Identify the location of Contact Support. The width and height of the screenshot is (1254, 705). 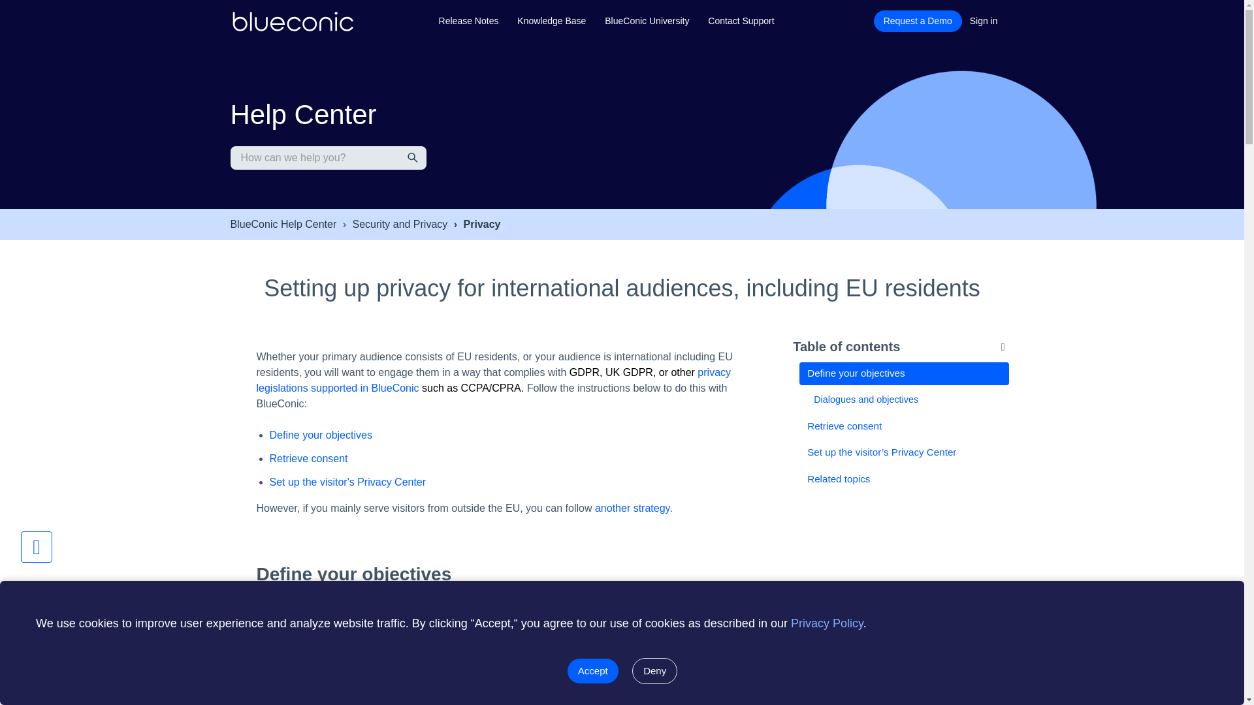
(741, 21).